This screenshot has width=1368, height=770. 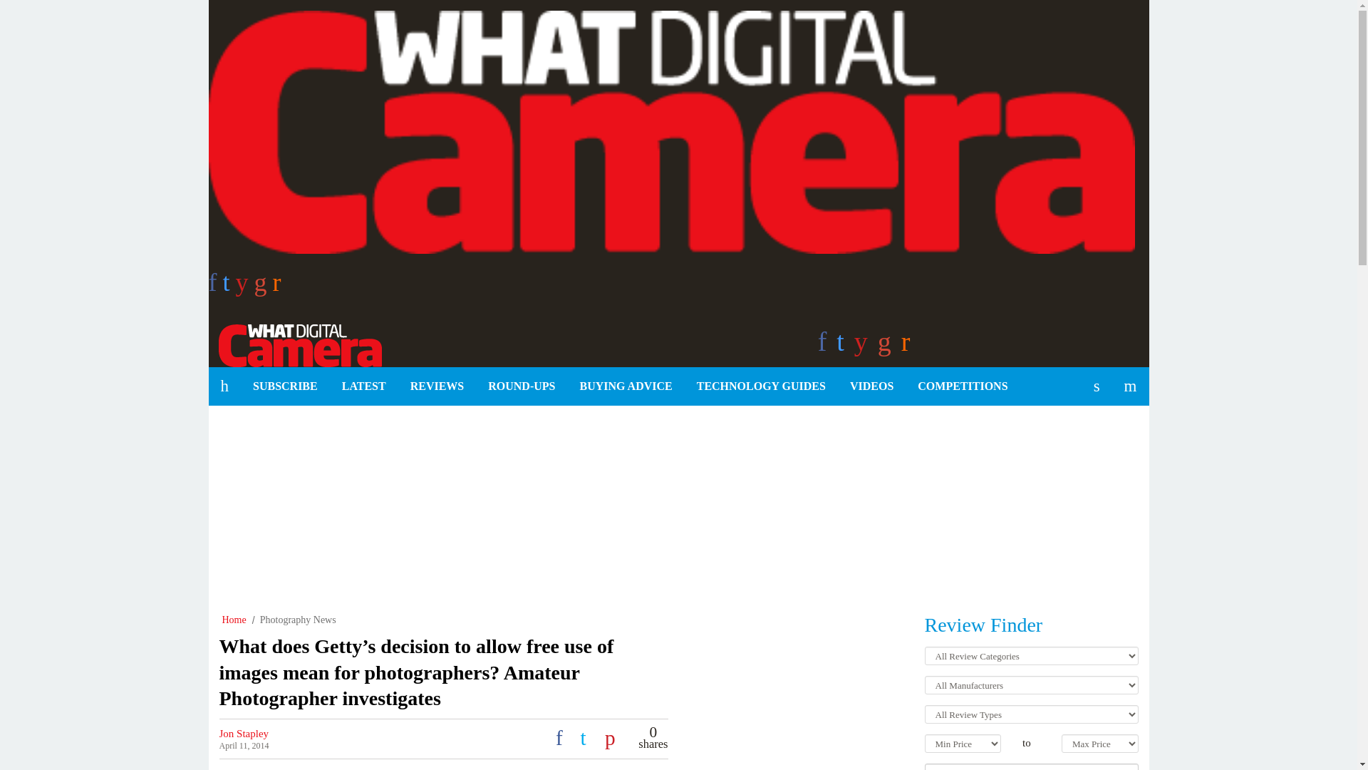 I want to click on SUBSCRIBE, so click(x=285, y=386).